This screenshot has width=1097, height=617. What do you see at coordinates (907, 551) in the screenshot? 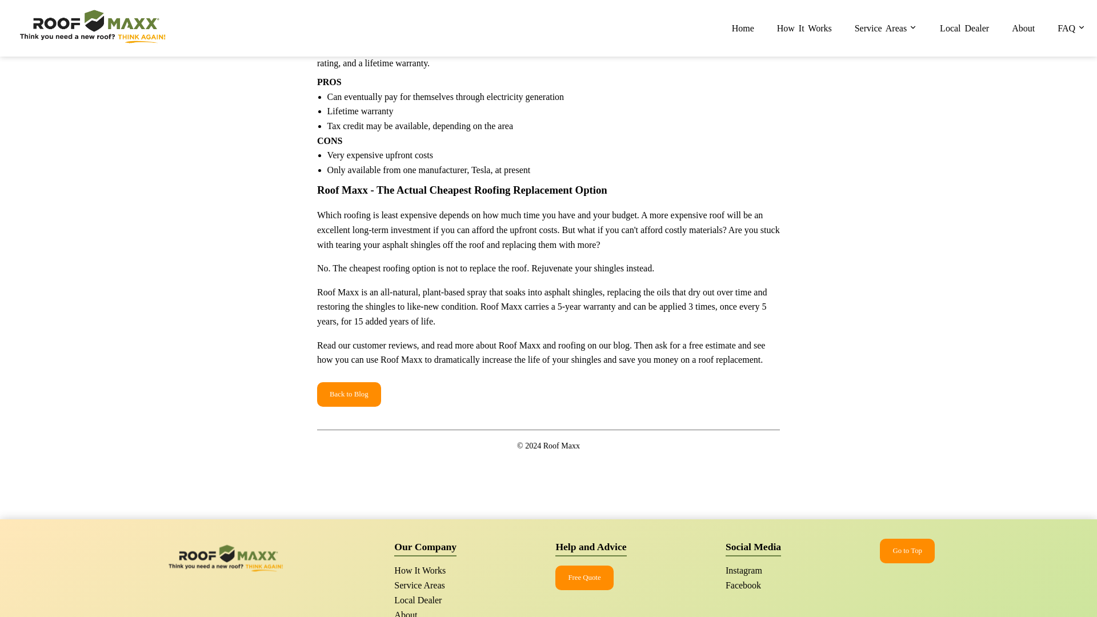
I see `Go to Top` at bounding box center [907, 551].